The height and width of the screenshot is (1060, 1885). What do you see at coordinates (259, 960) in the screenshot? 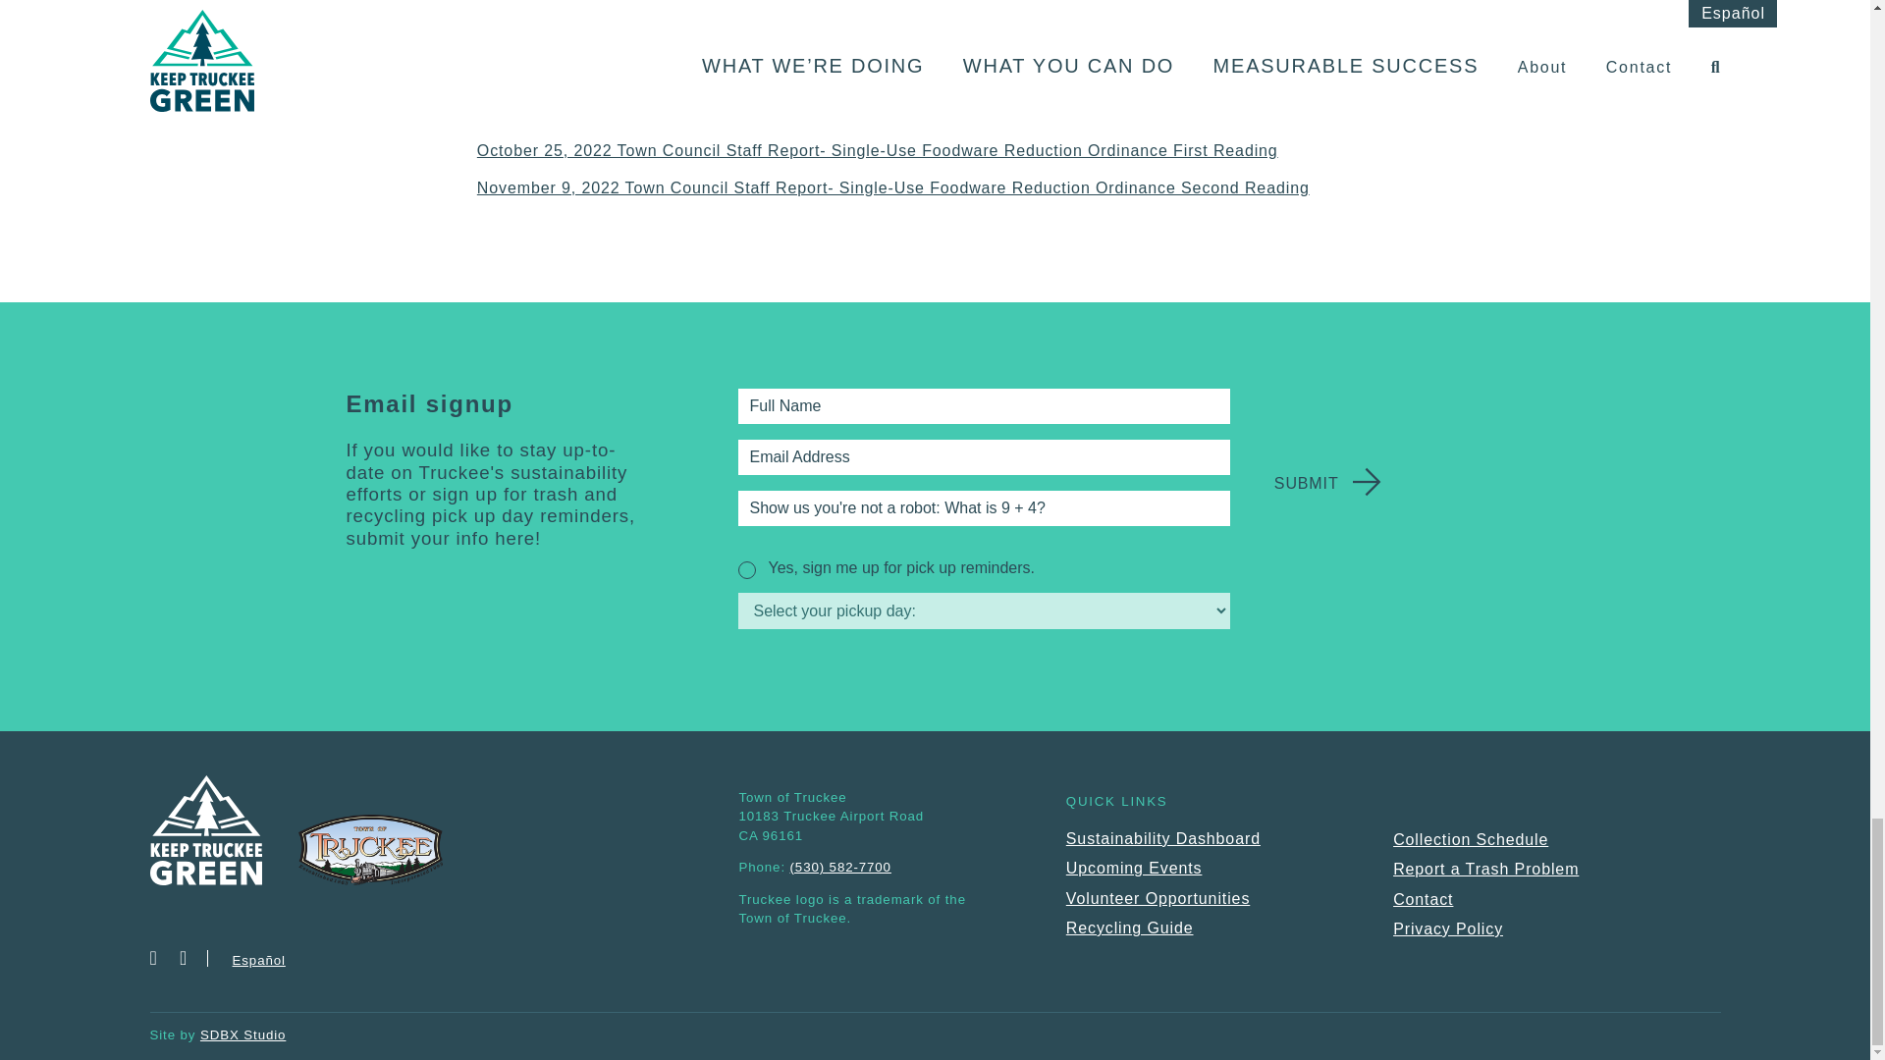
I see `Spanish` at bounding box center [259, 960].